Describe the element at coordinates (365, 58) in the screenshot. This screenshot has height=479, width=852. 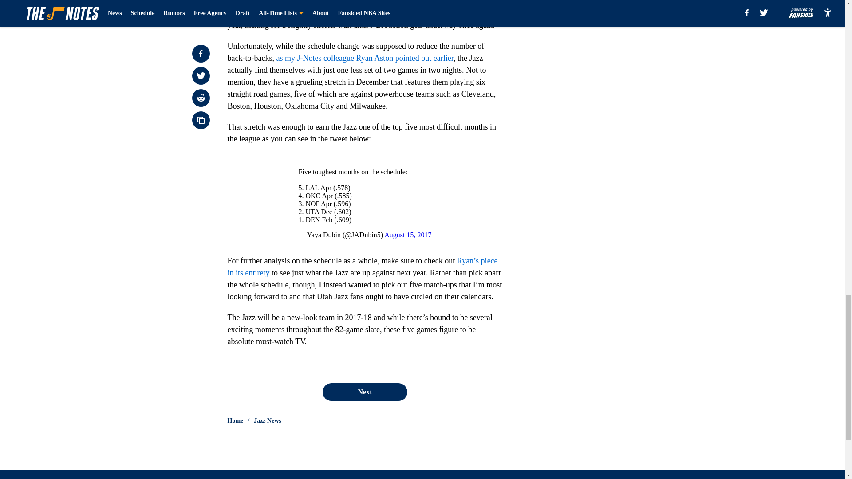
I see `as my J-Notes colleague Ryan Aston pointed out earlier` at that location.